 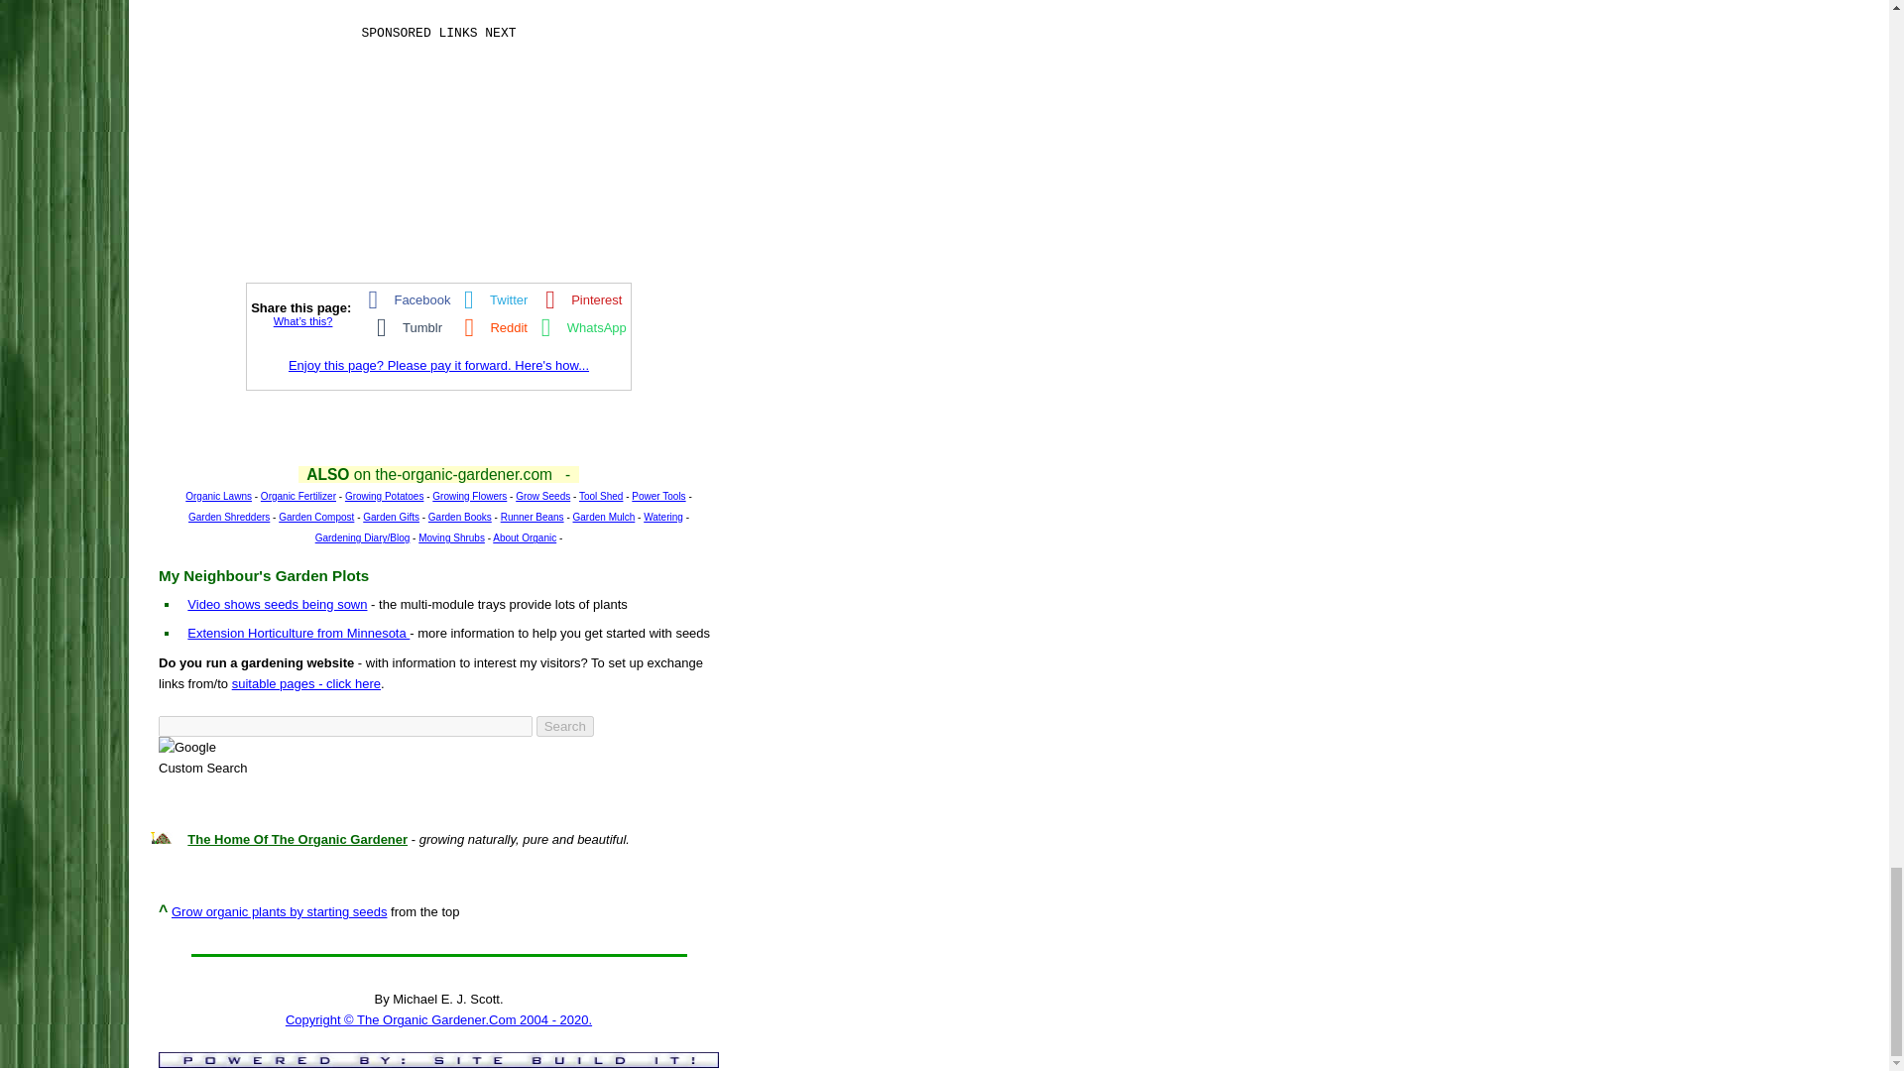 I want to click on Starting Seeds on the-organic-gardener.com, so click(x=438, y=956).